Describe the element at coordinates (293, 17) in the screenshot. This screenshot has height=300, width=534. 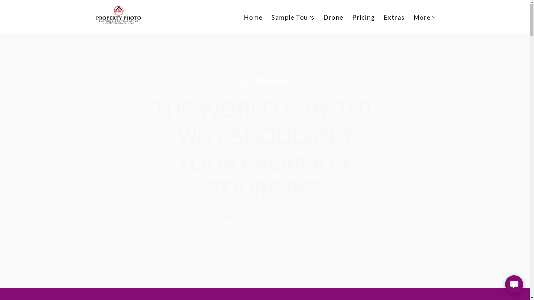
I see `Sample Tours` at that location.